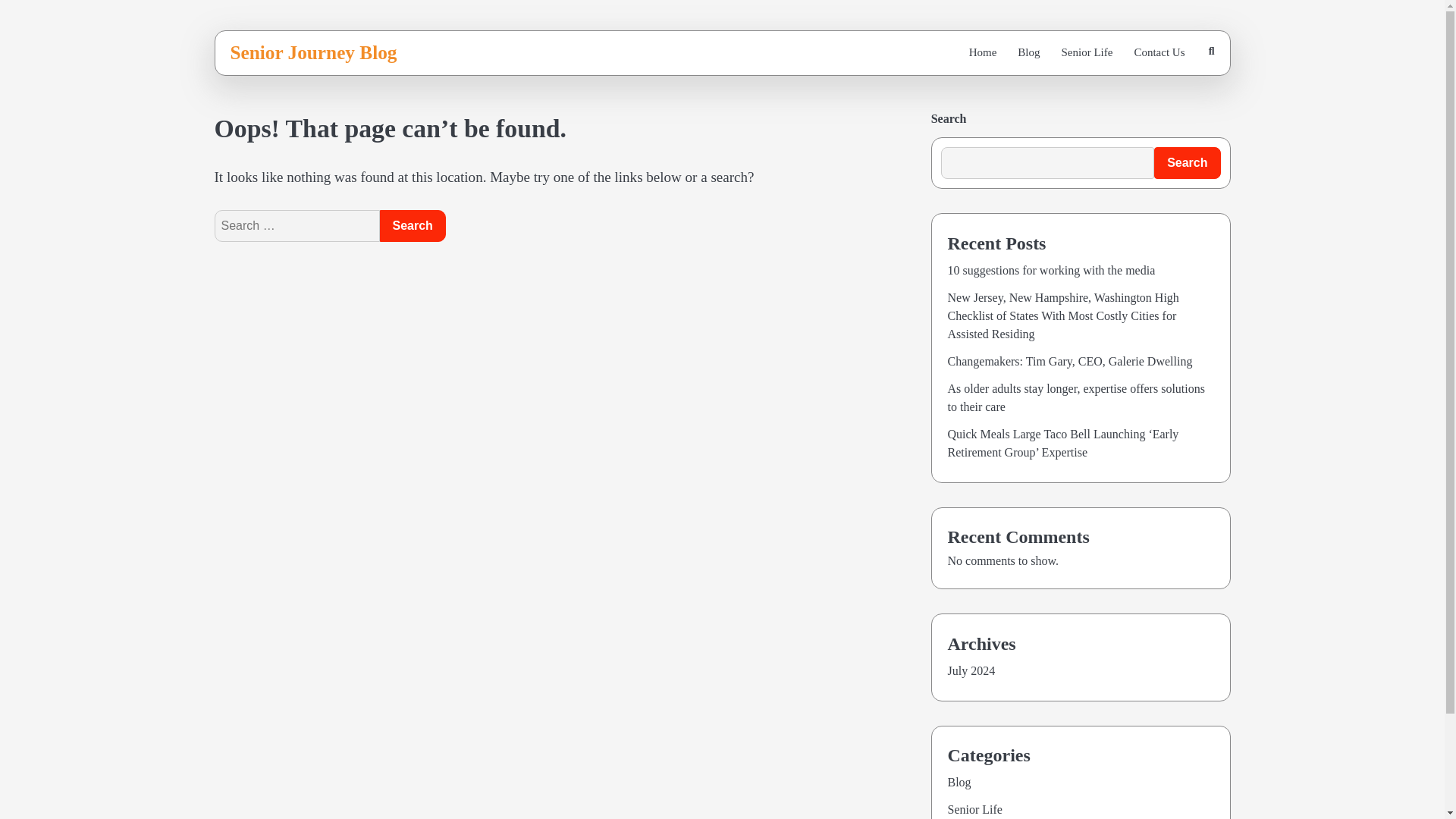  Describe the element at coordinates (1028, 52) in the screenshot. I see `Blog` at that location.